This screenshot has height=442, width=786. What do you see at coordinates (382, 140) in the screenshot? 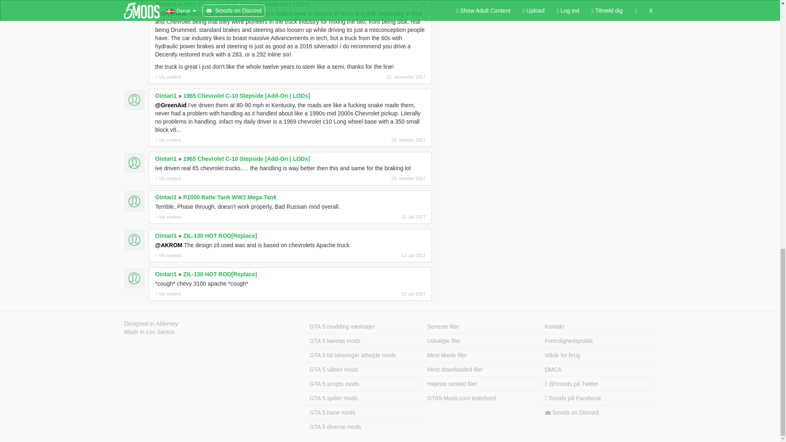
I see `29. oktober 2017, 10.15` at bounding box center [382, 140].